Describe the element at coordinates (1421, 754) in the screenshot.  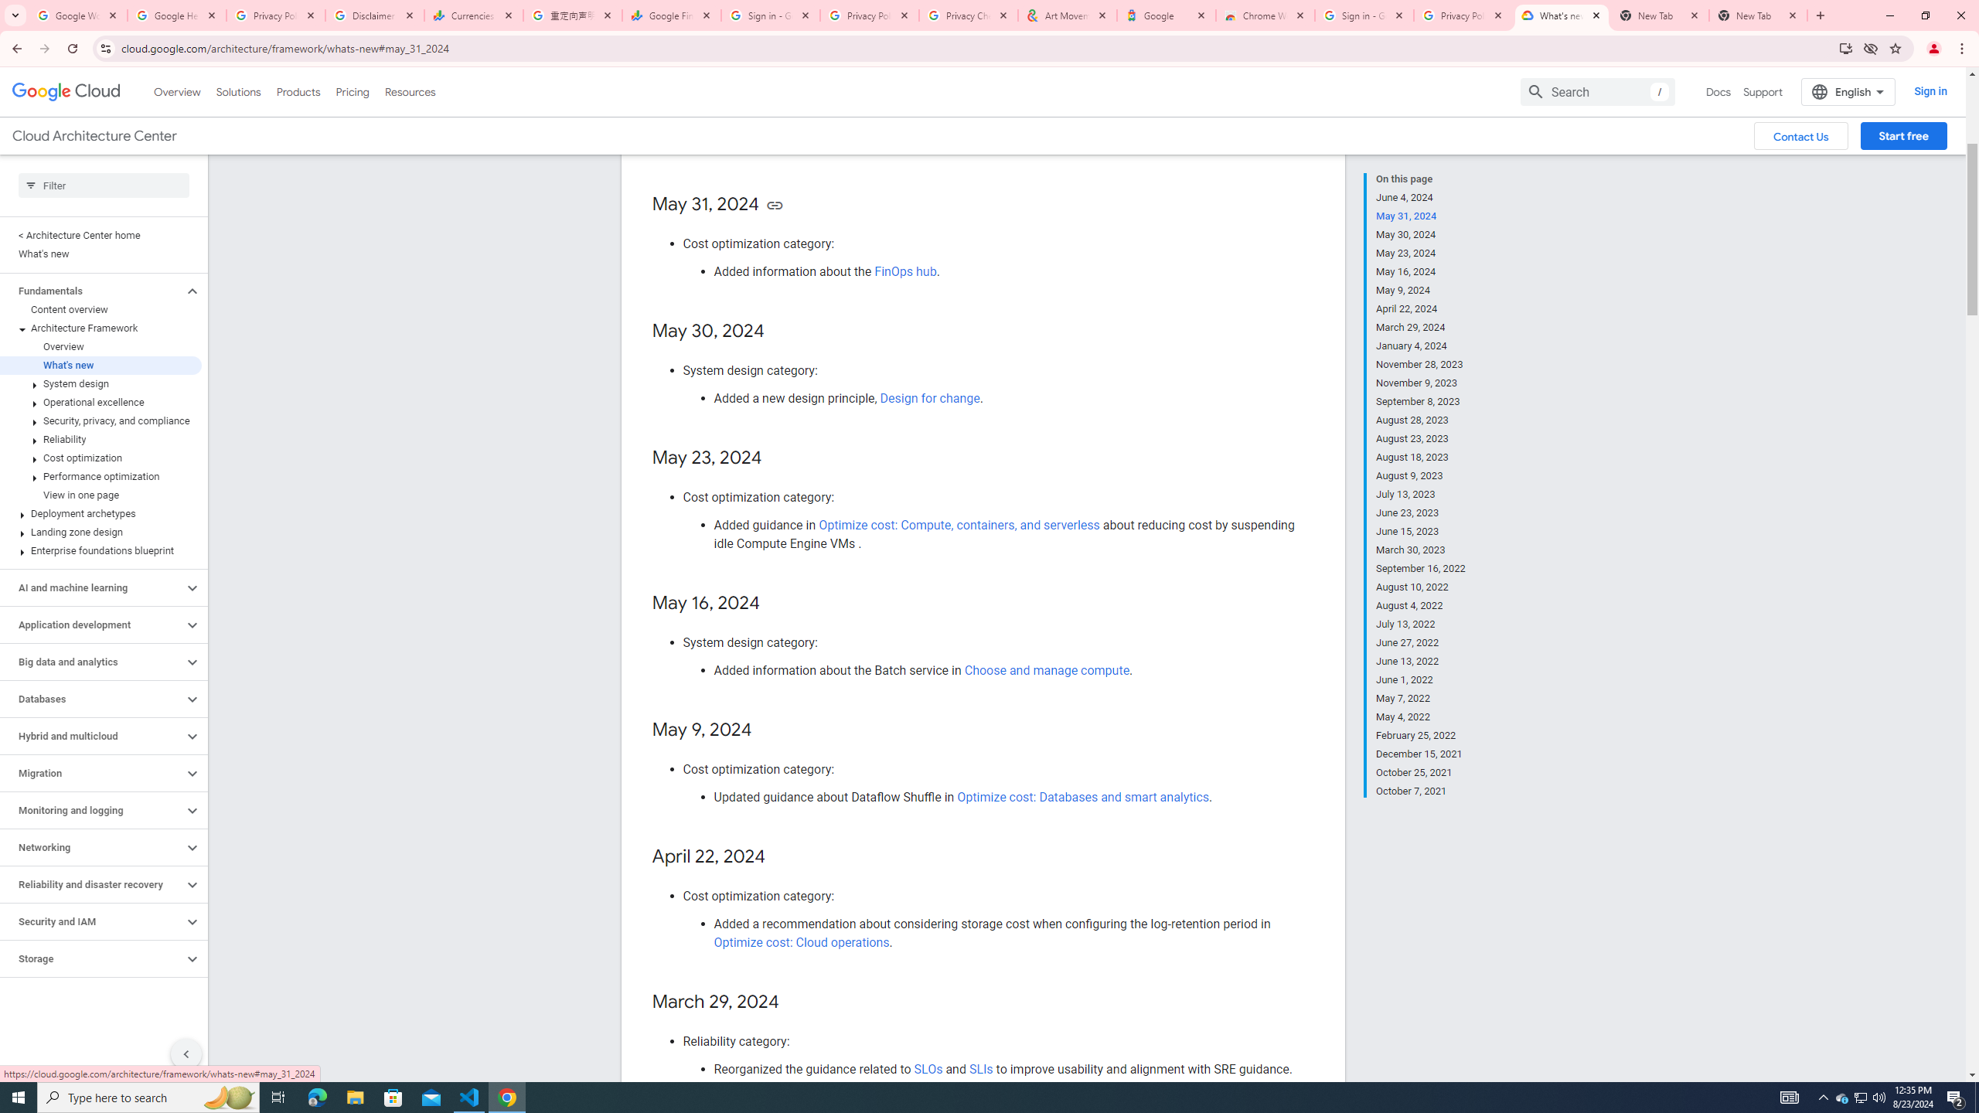
I see `December 15, 2021` at that location.